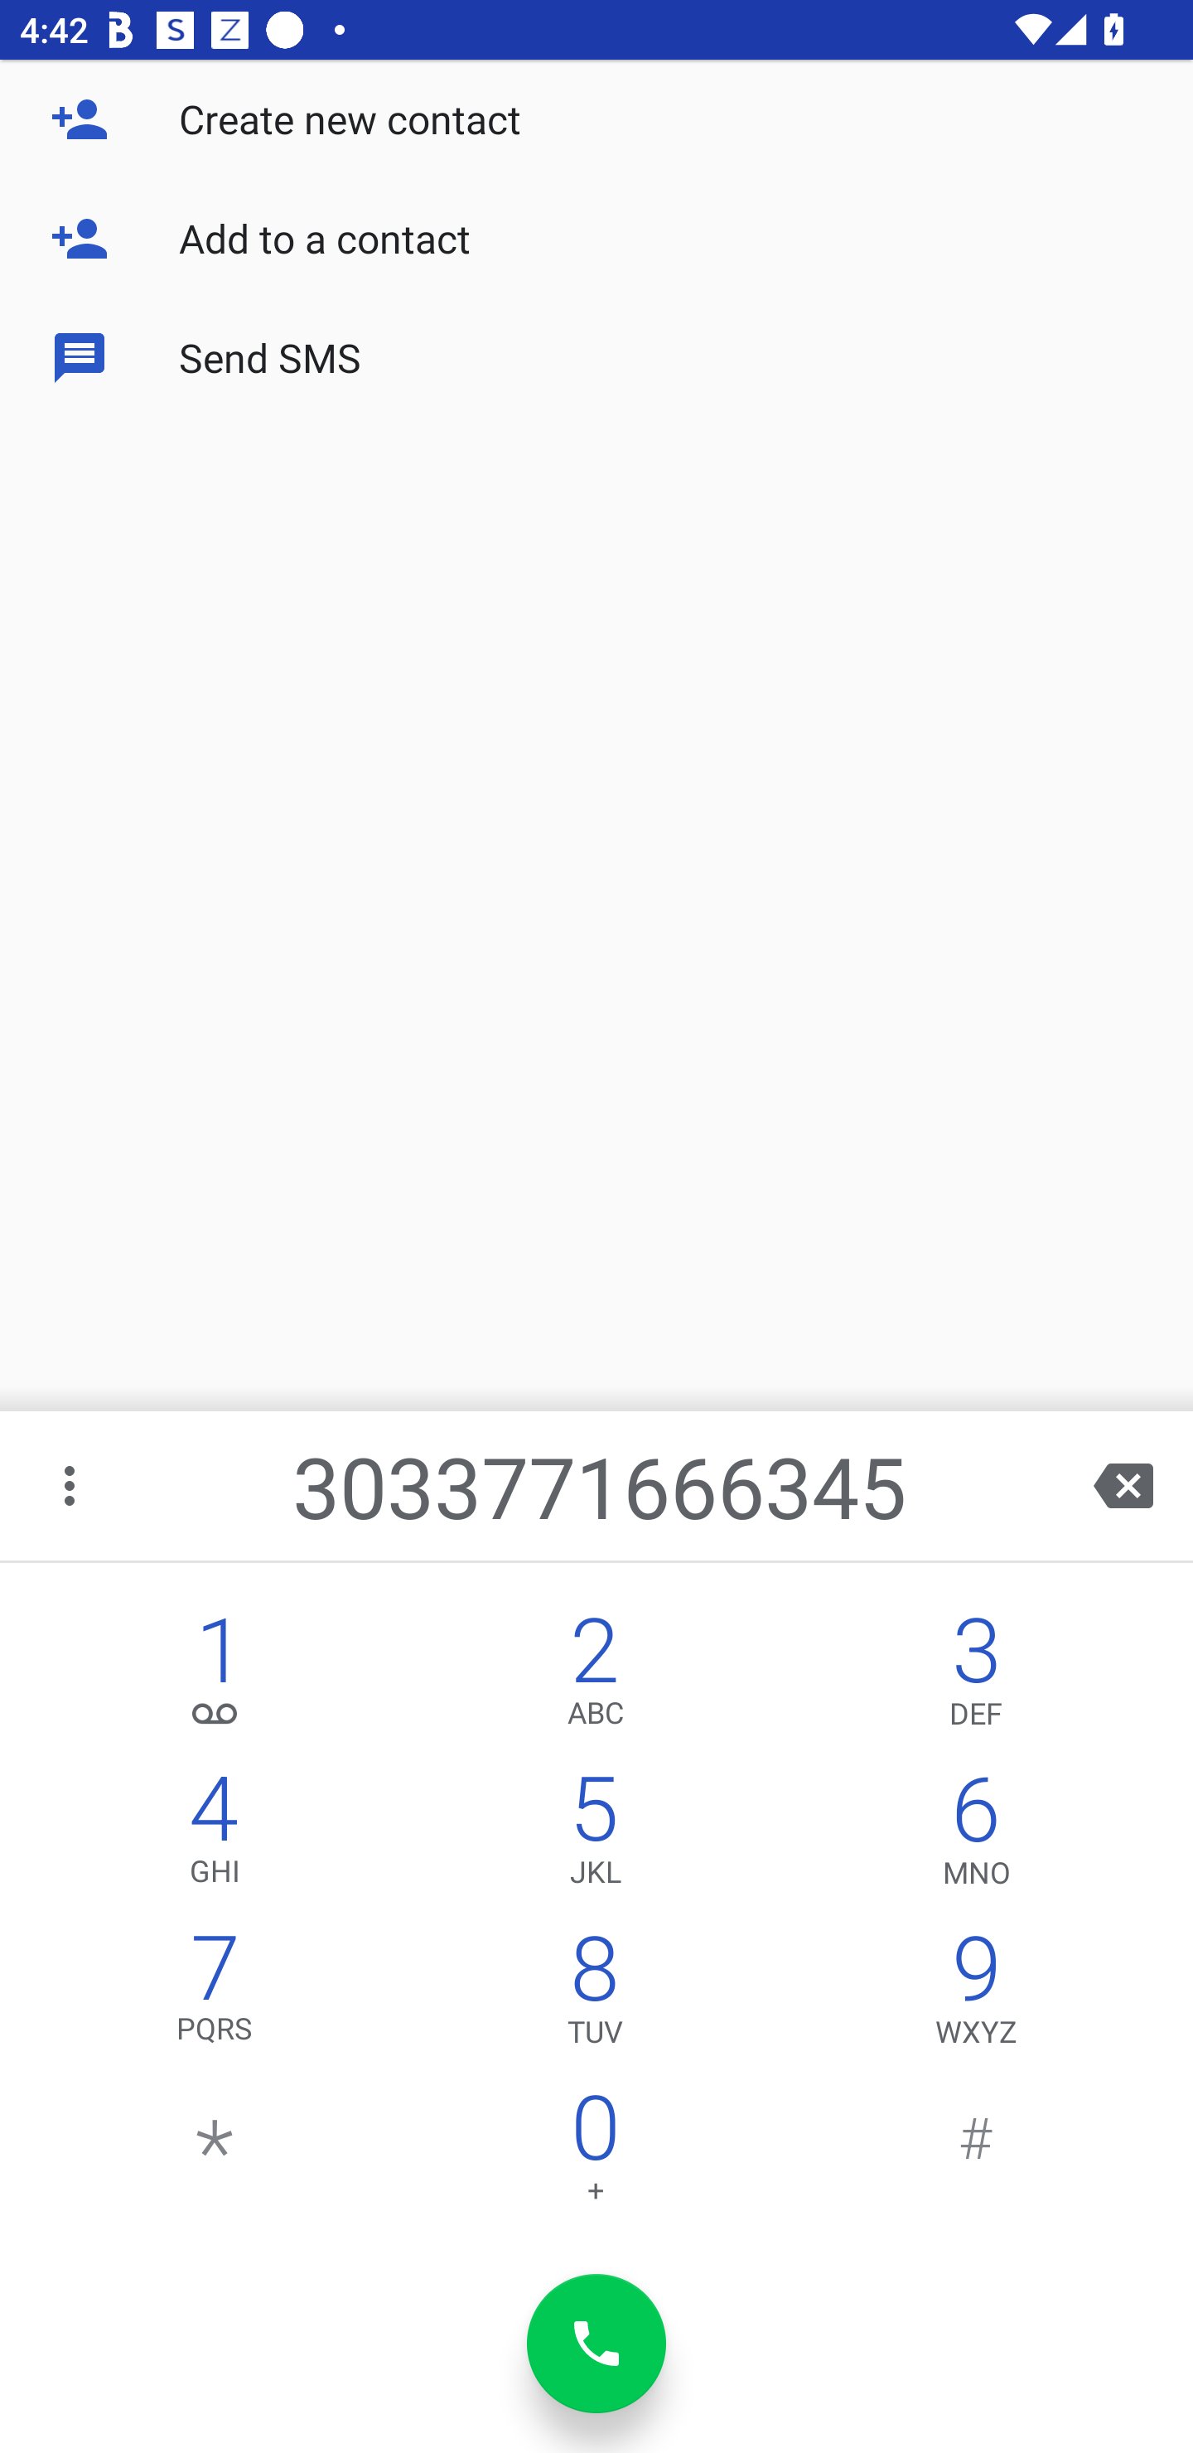 Image resolution: width=1193 pixels, height=2453 pixels. I want to click on More options, so click(71, 1485).